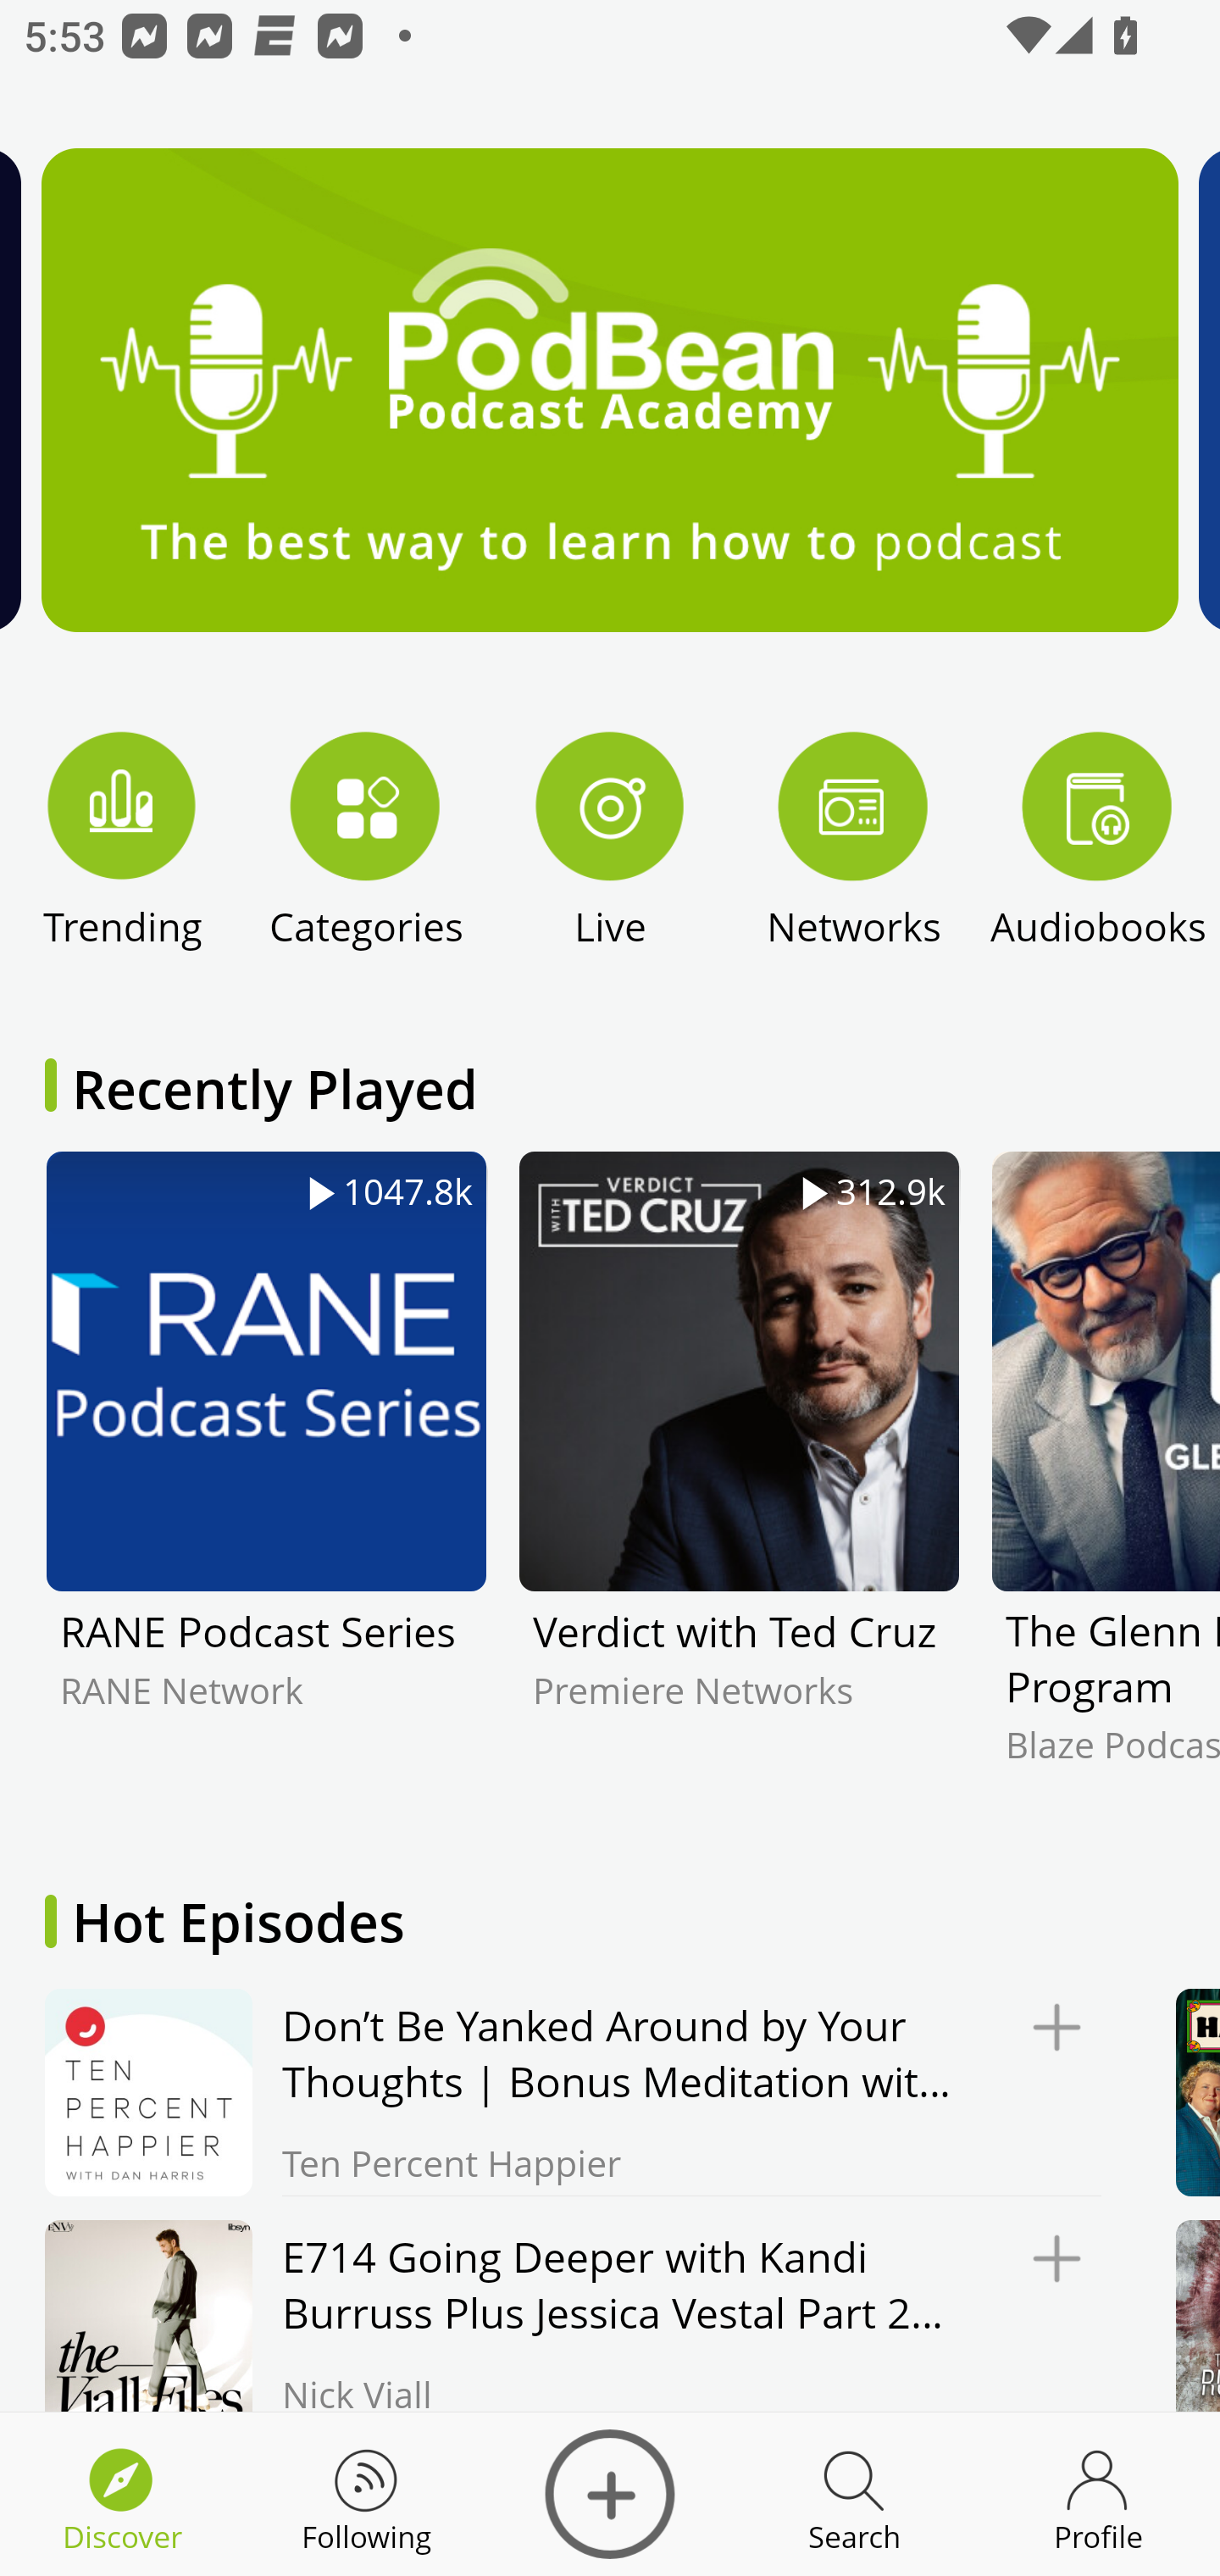 This screenshot has width=1220, height=2576. What do you see at coordinates (1098, 2495) in the screenshot?
I see `Discover Profile` at bounding box center [1098, 2495].